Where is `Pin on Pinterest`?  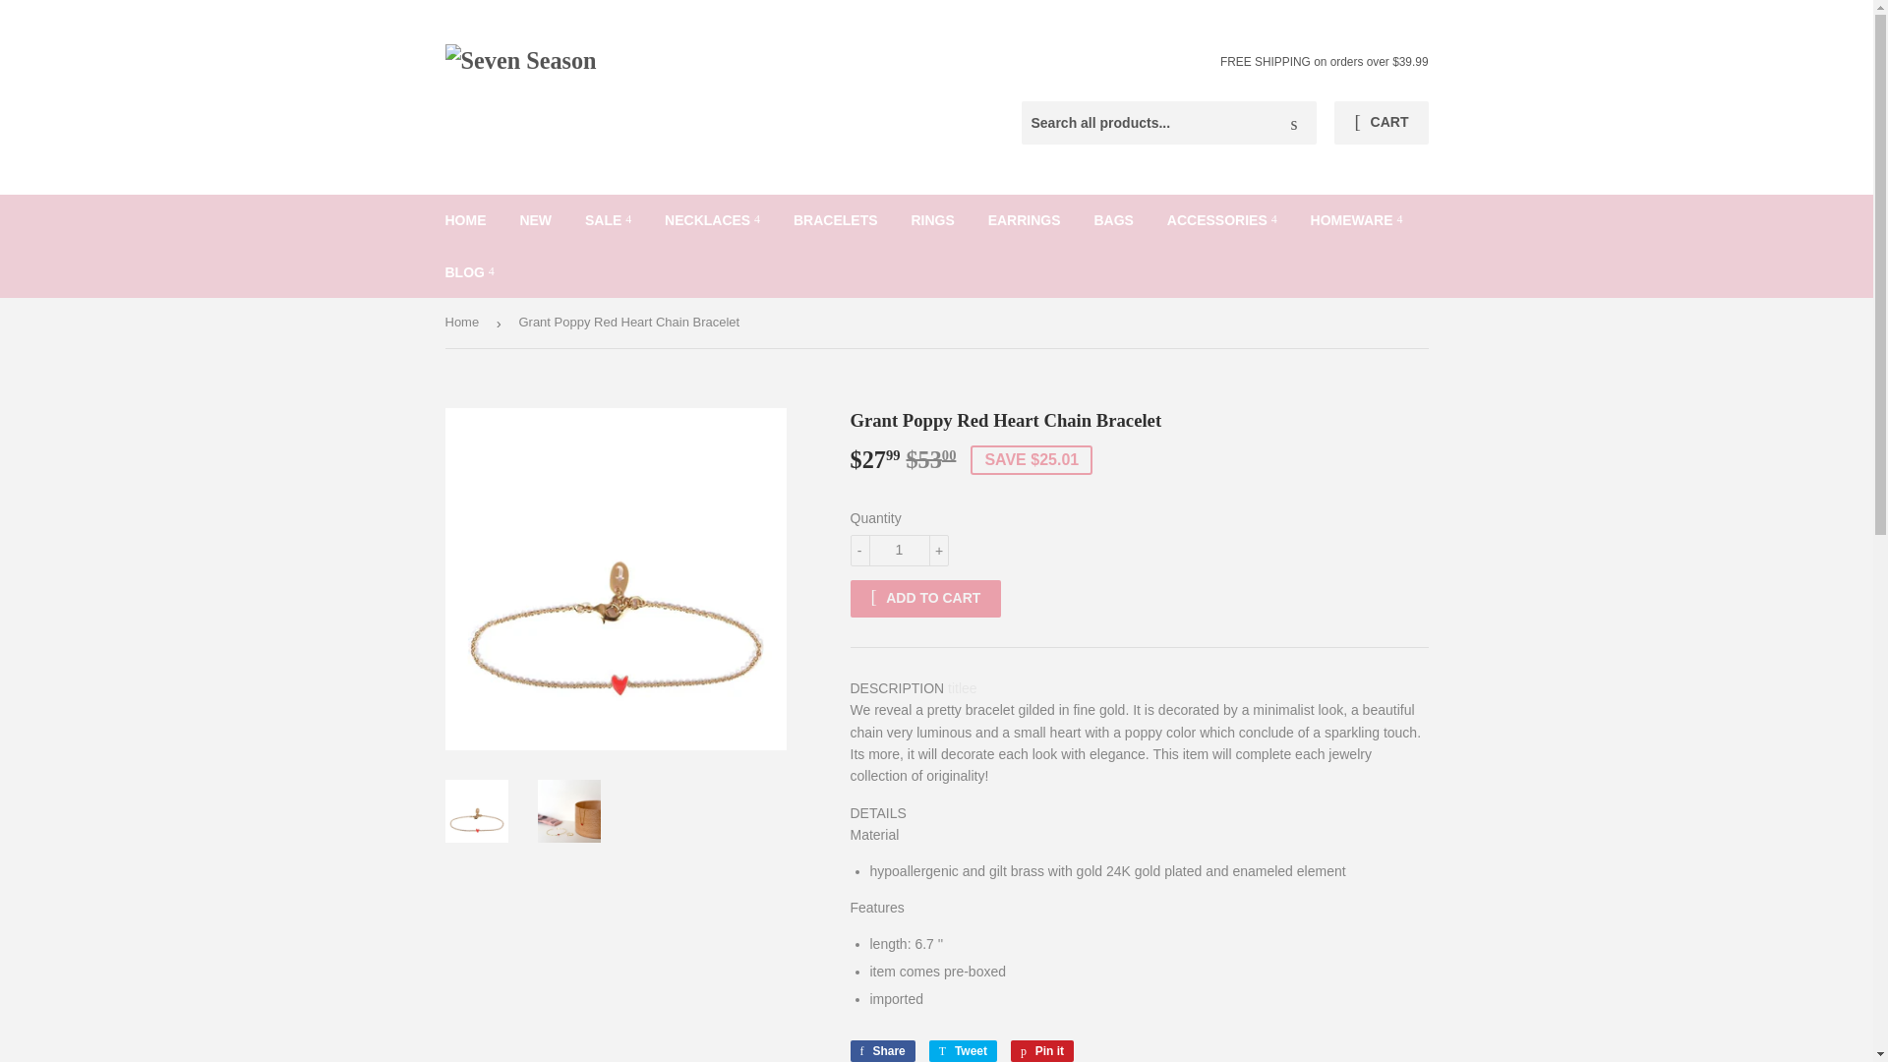 Pin on Pinterest is located at coordinates (1042, 1051).